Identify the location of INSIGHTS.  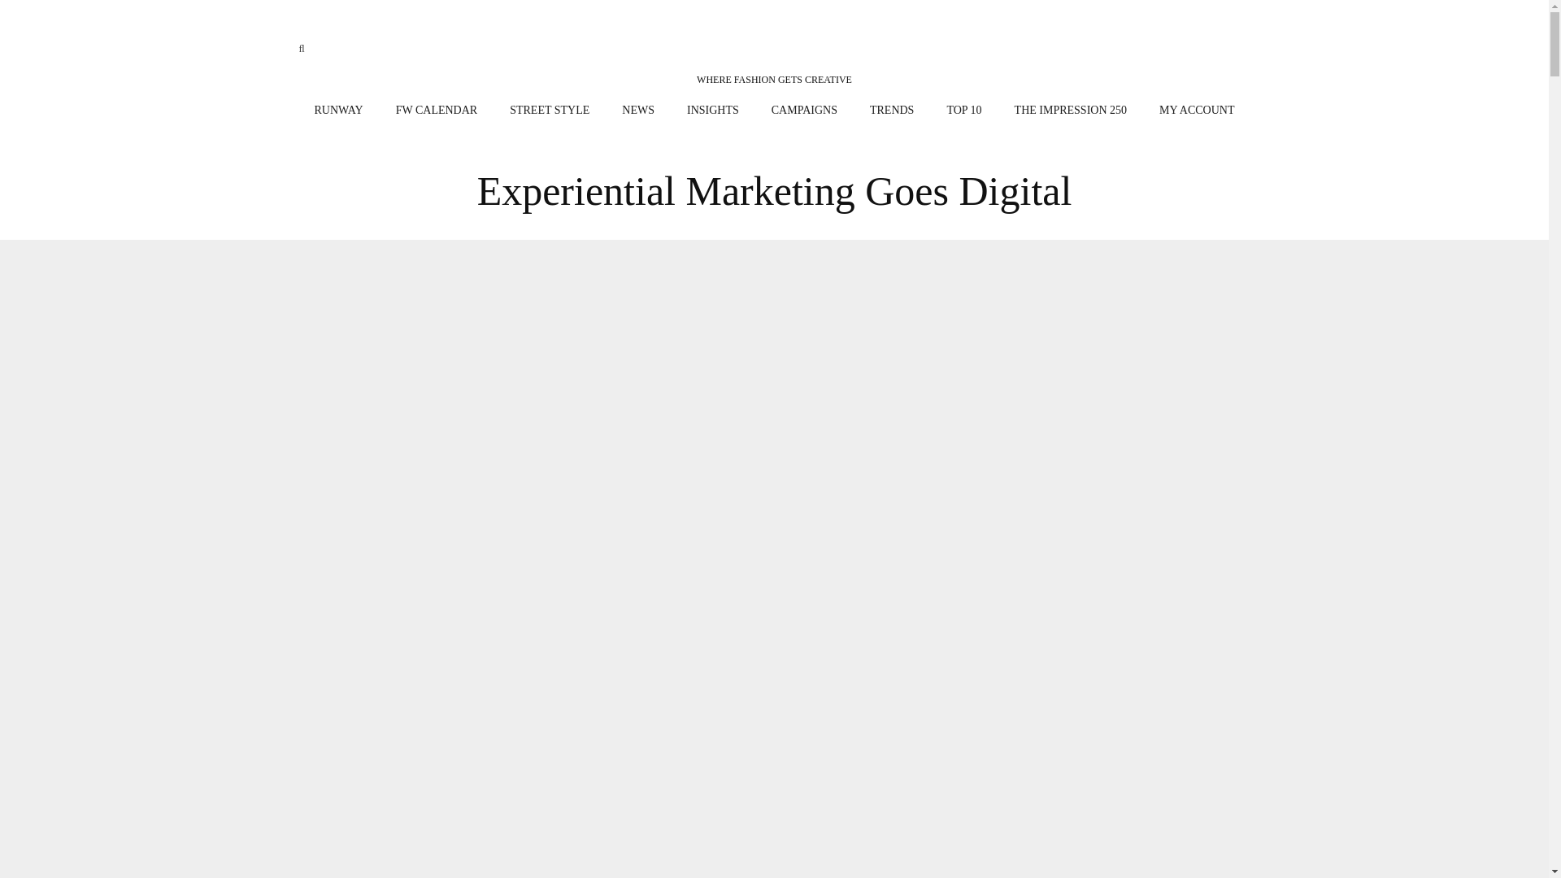
(713, 111).